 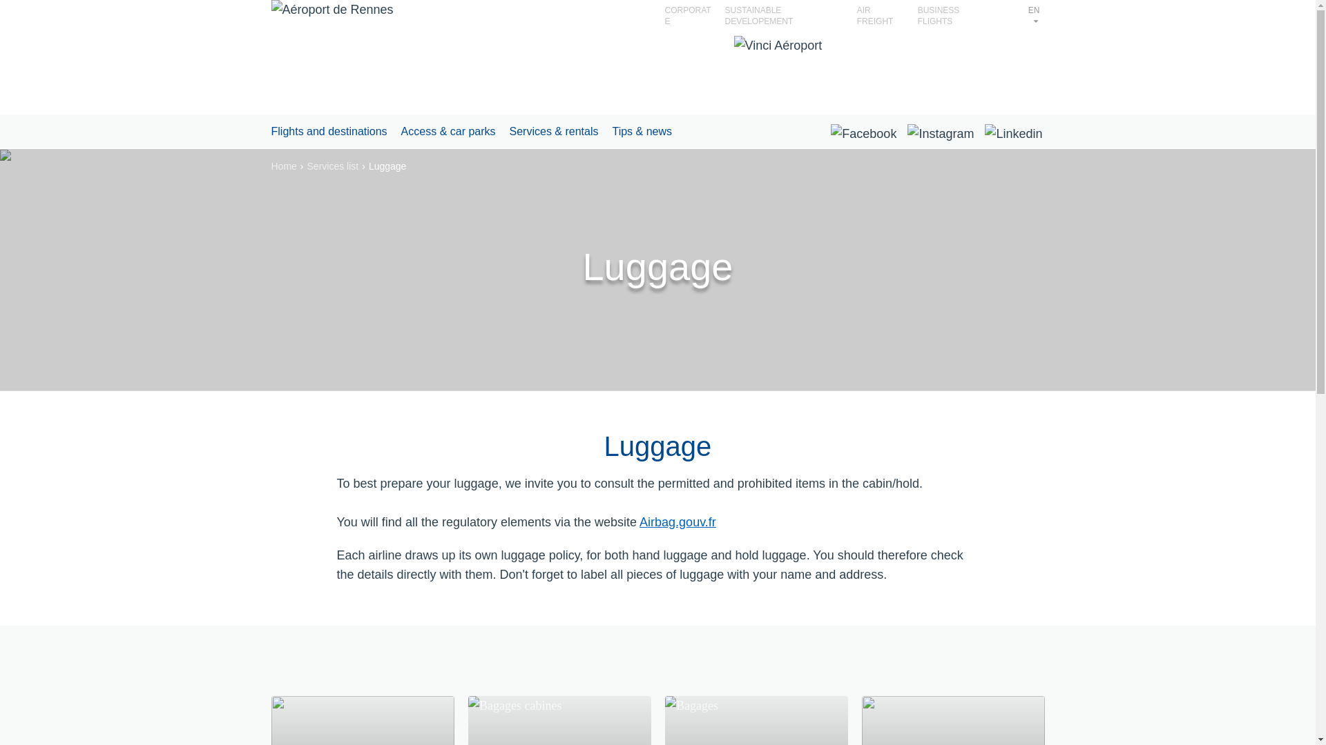 What do you see at coordinates (559, 720) in the screenshot?
I see `Hand Luggage` at bounding box center [559, 720].